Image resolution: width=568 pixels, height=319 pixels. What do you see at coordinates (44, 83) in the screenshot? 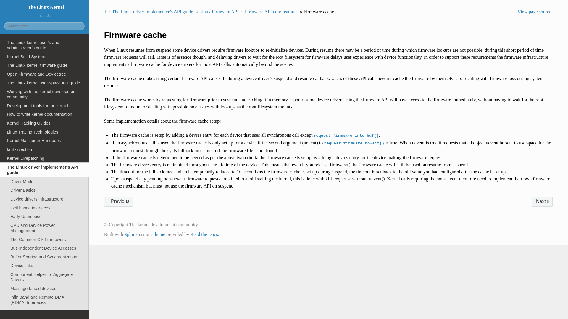
I see `The Linux kernel user-space API guide` at bounding box center [44, 83].